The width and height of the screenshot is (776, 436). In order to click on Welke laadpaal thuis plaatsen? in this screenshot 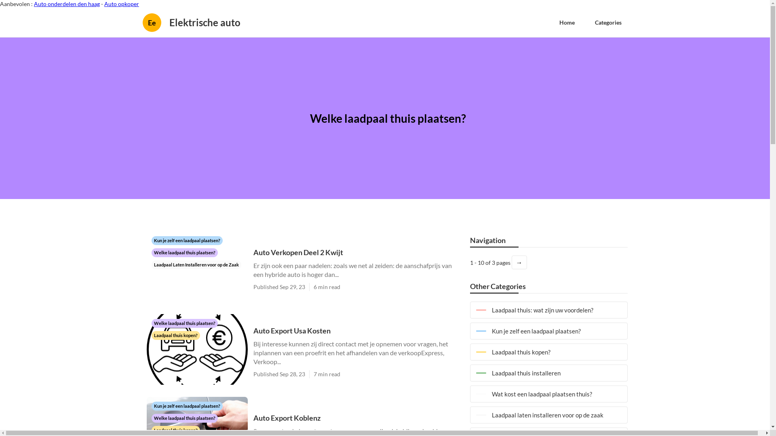, I will do `click(184, 323)`.